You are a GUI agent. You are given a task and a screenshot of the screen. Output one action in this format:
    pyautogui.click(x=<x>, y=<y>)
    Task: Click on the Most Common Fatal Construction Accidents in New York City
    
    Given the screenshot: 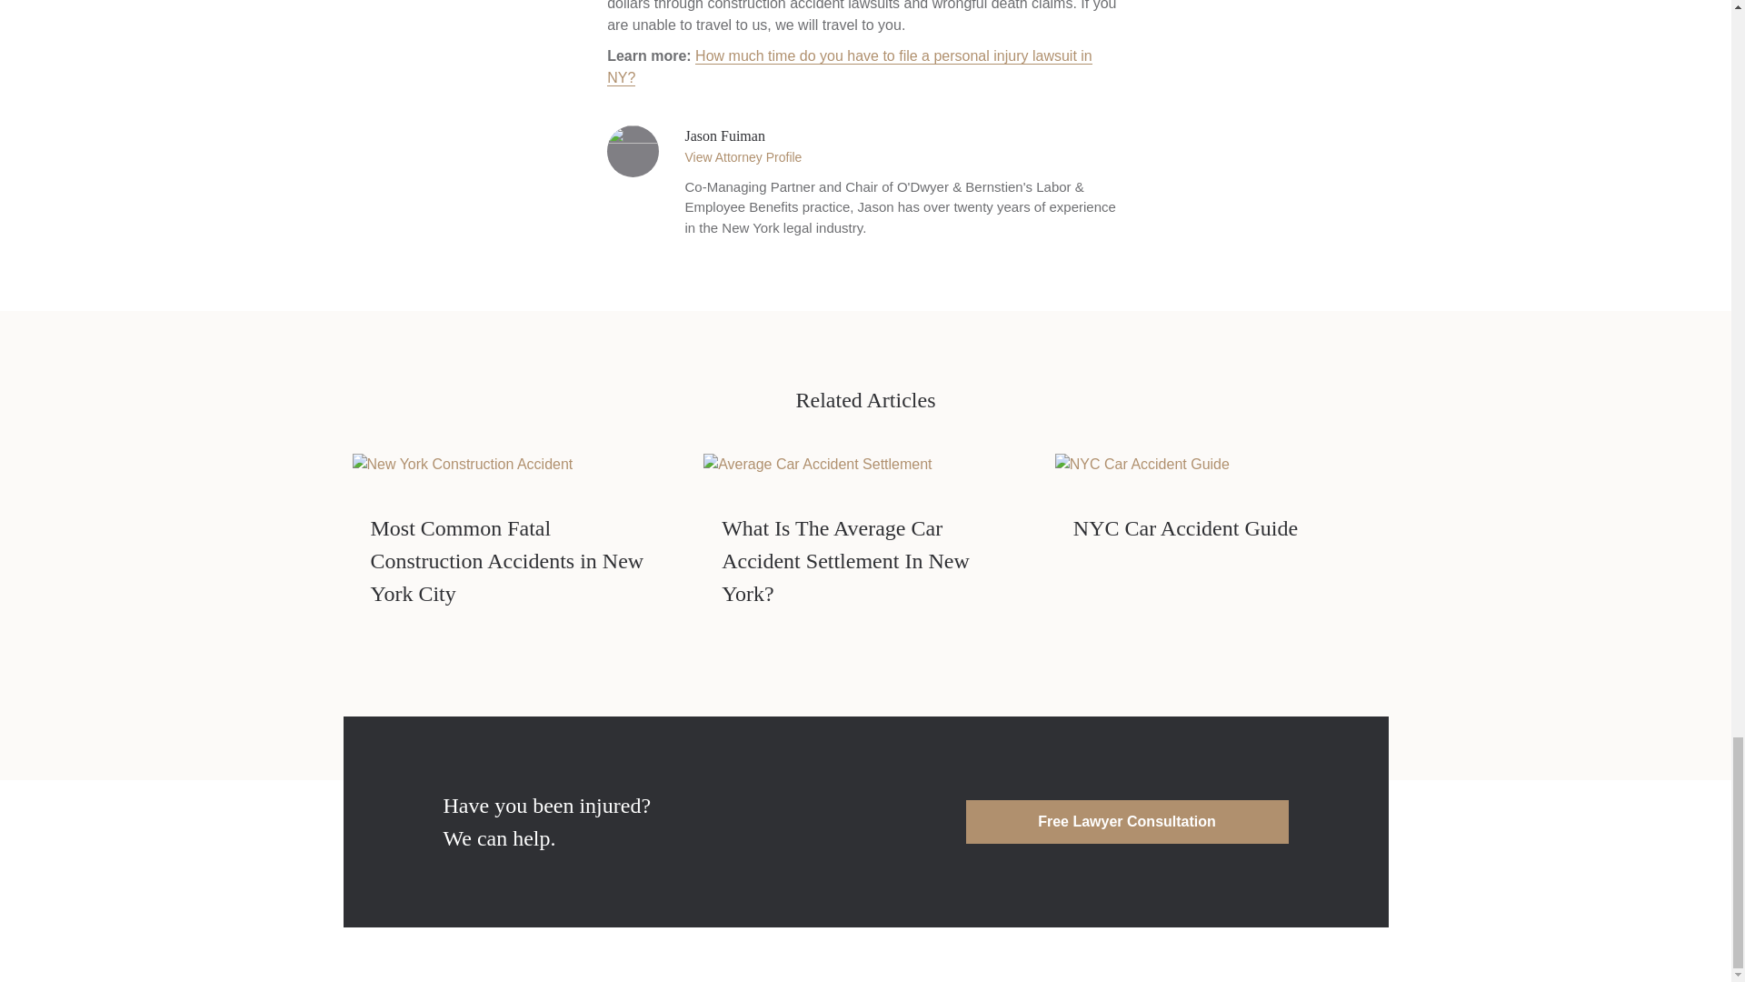 What is the action you would take?
    pyautogui.click(x=463, y=464)
    